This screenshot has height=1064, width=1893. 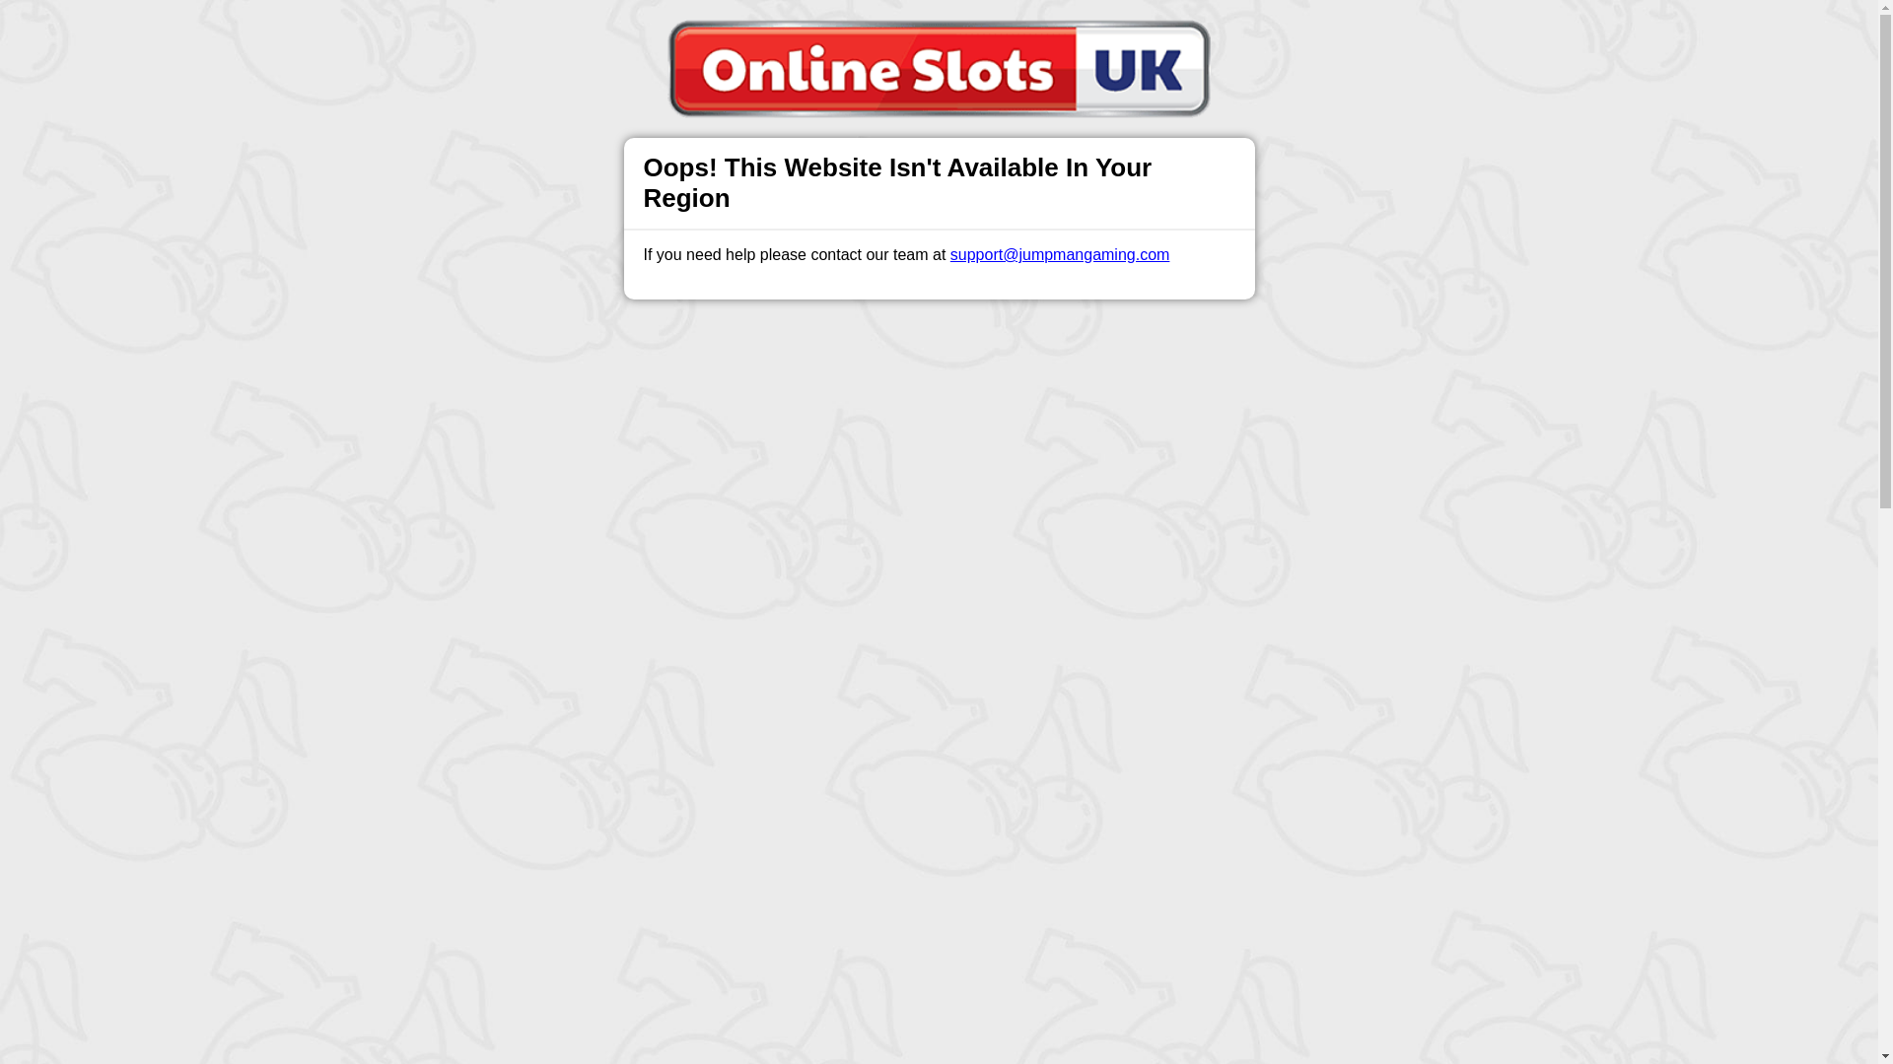 What do you see at coordinates (987, 418) in the screenshot?
I see `PLAY NOW` at bounding box center [987, 418].